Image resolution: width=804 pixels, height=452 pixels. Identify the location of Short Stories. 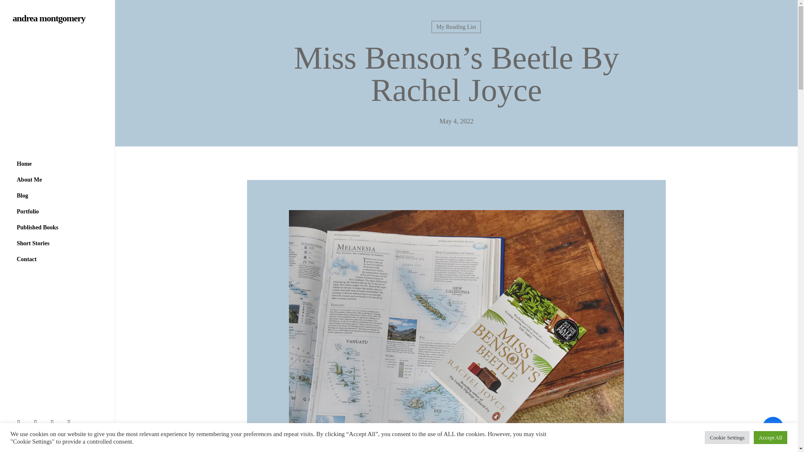
(33, 243).